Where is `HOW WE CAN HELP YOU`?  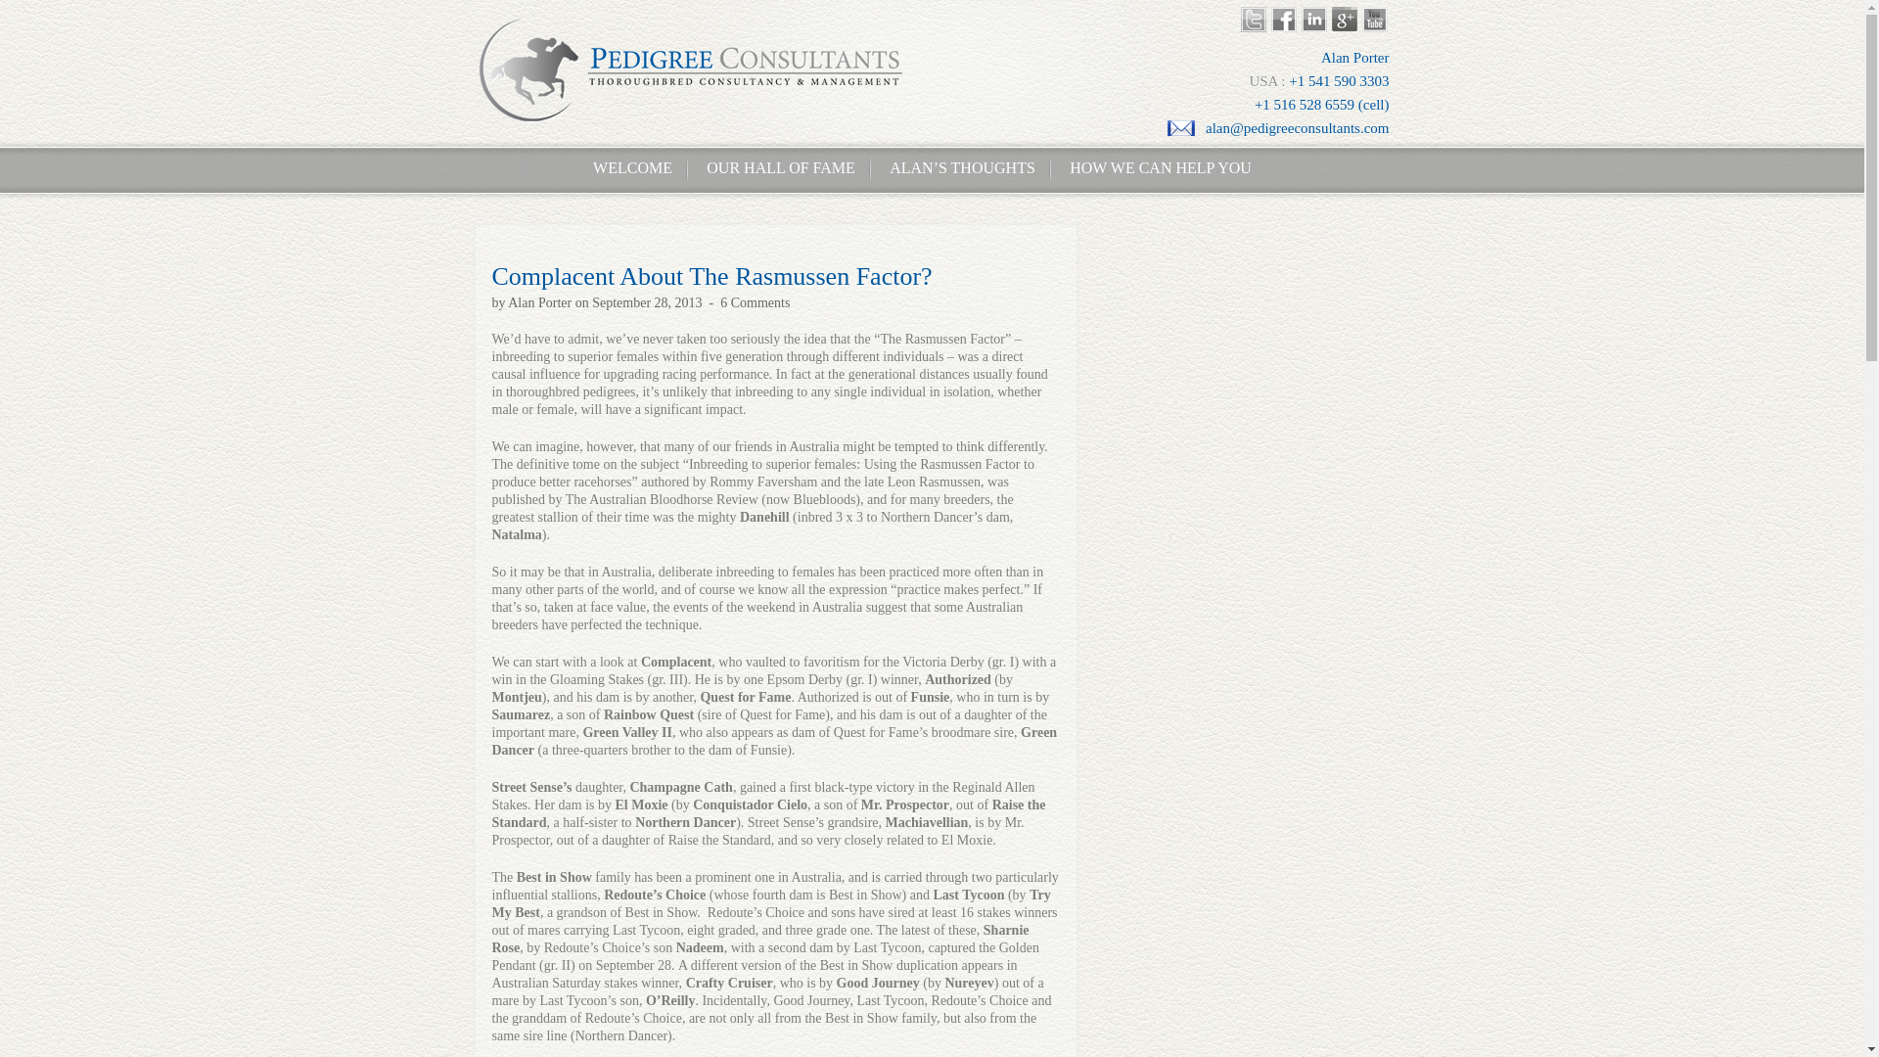
HOW WE CAN HELP YOU is located at coordinates (1161, 168).